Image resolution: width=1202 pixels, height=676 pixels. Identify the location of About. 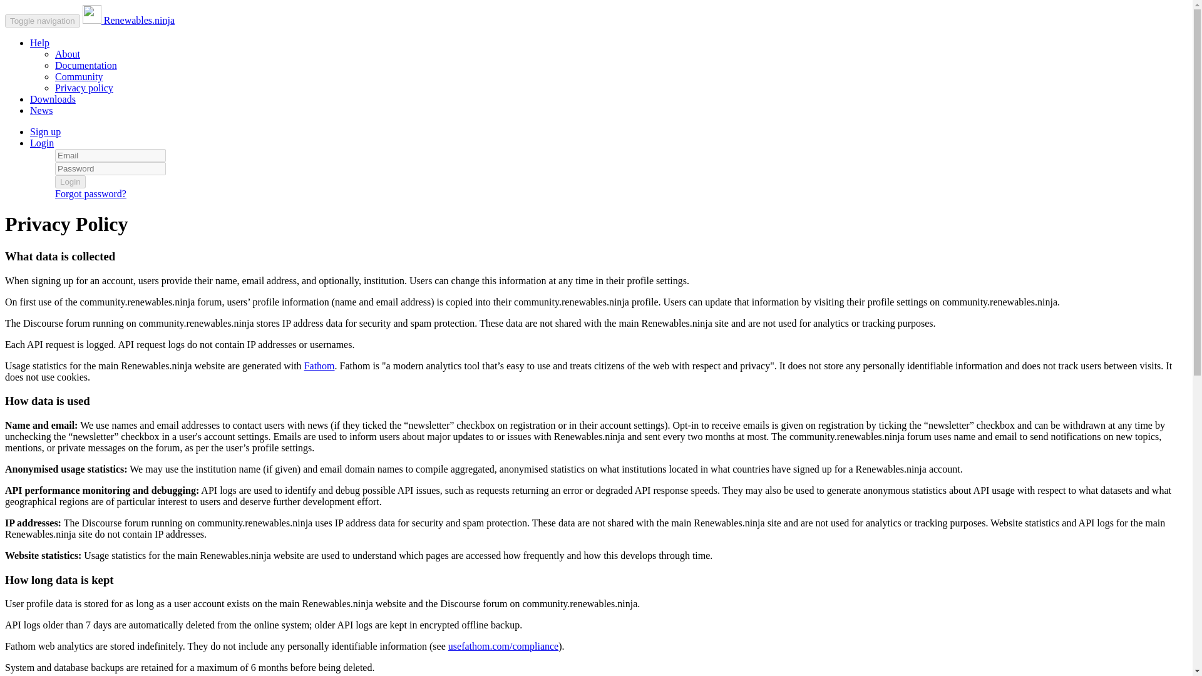
(68, 54).